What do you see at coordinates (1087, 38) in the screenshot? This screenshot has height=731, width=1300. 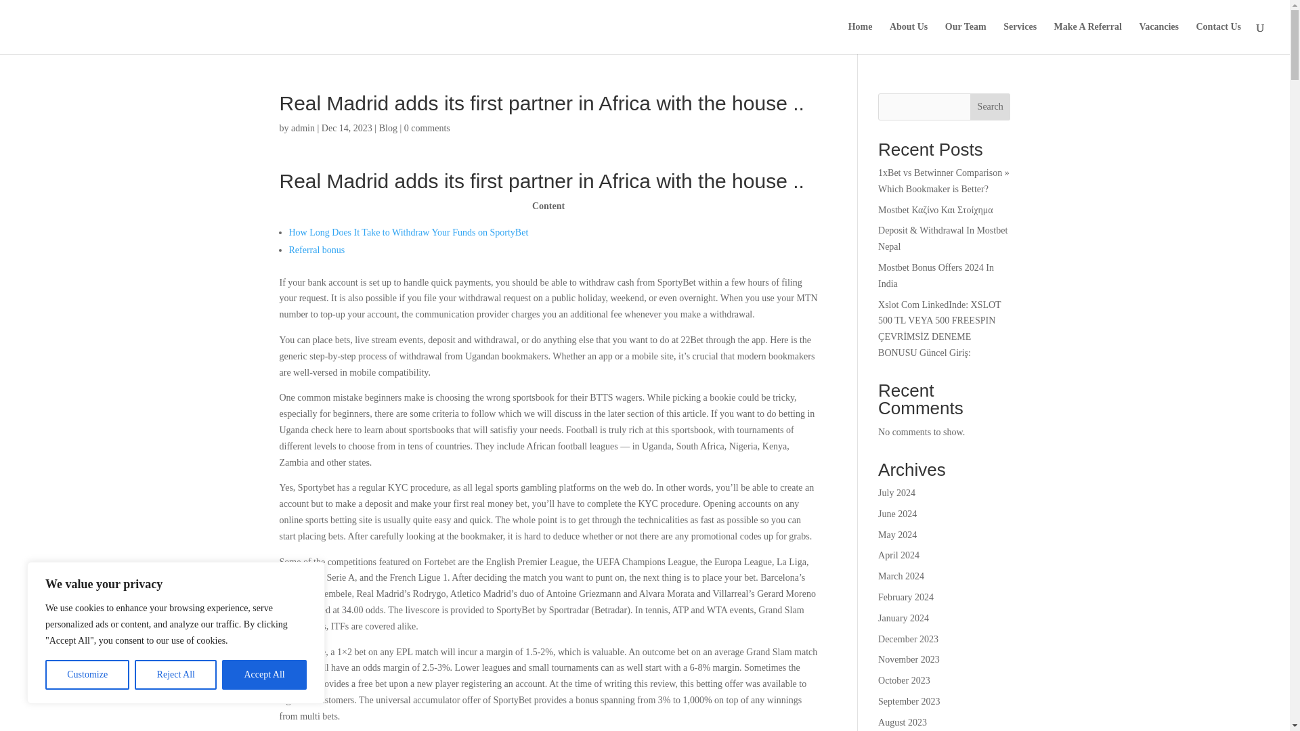 I see `Make A Referral` at bounding box center [1087, 38].